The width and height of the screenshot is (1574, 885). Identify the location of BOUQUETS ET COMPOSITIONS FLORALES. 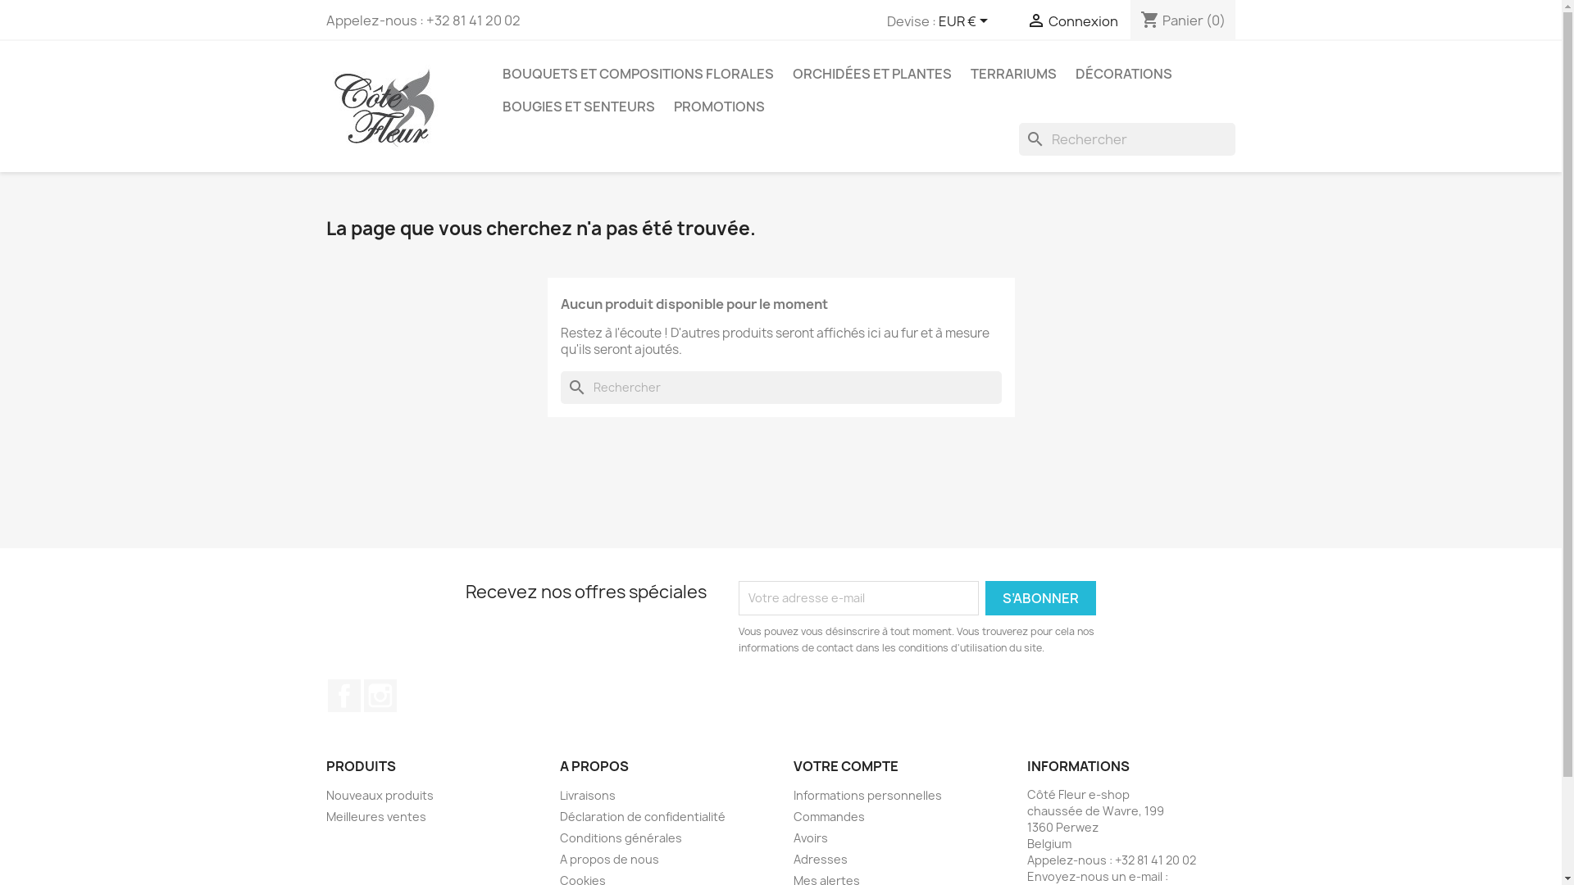
(638, 74).